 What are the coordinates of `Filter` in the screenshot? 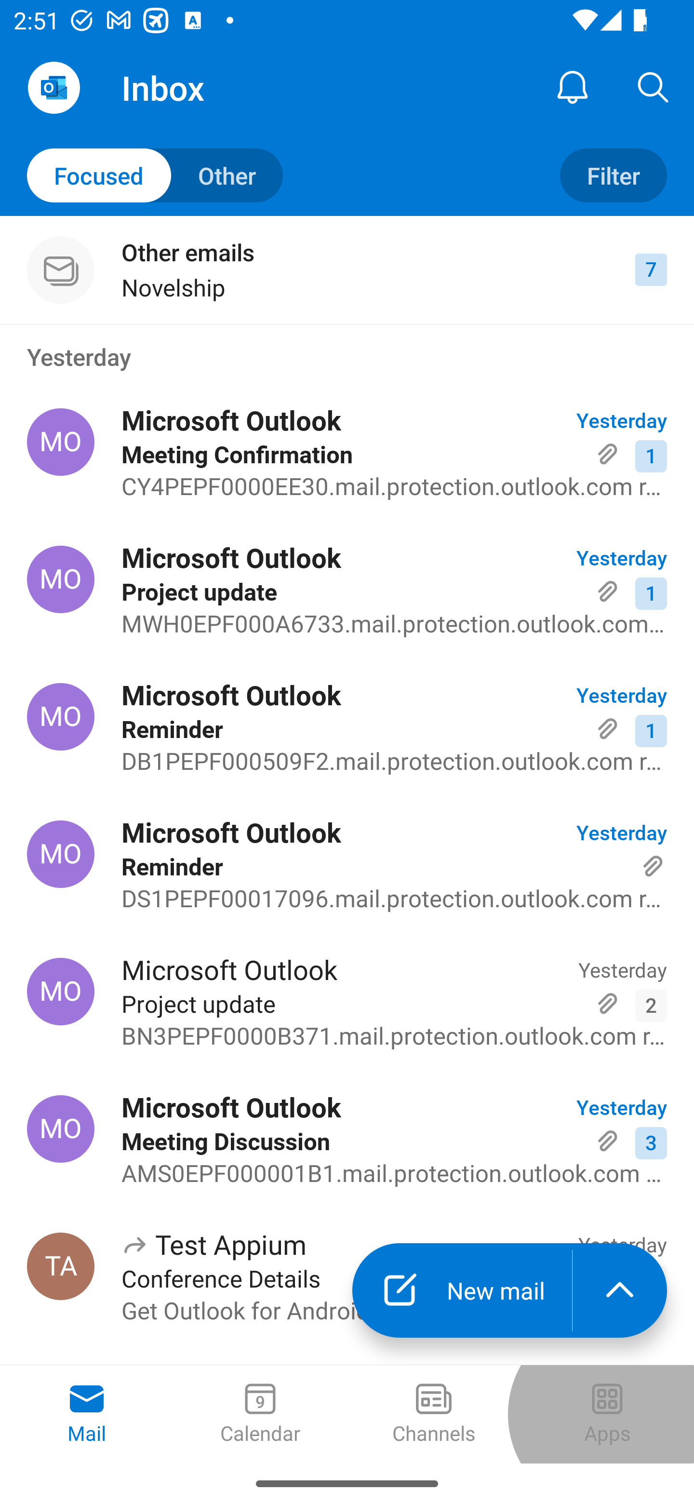 It's located at (613, 175).